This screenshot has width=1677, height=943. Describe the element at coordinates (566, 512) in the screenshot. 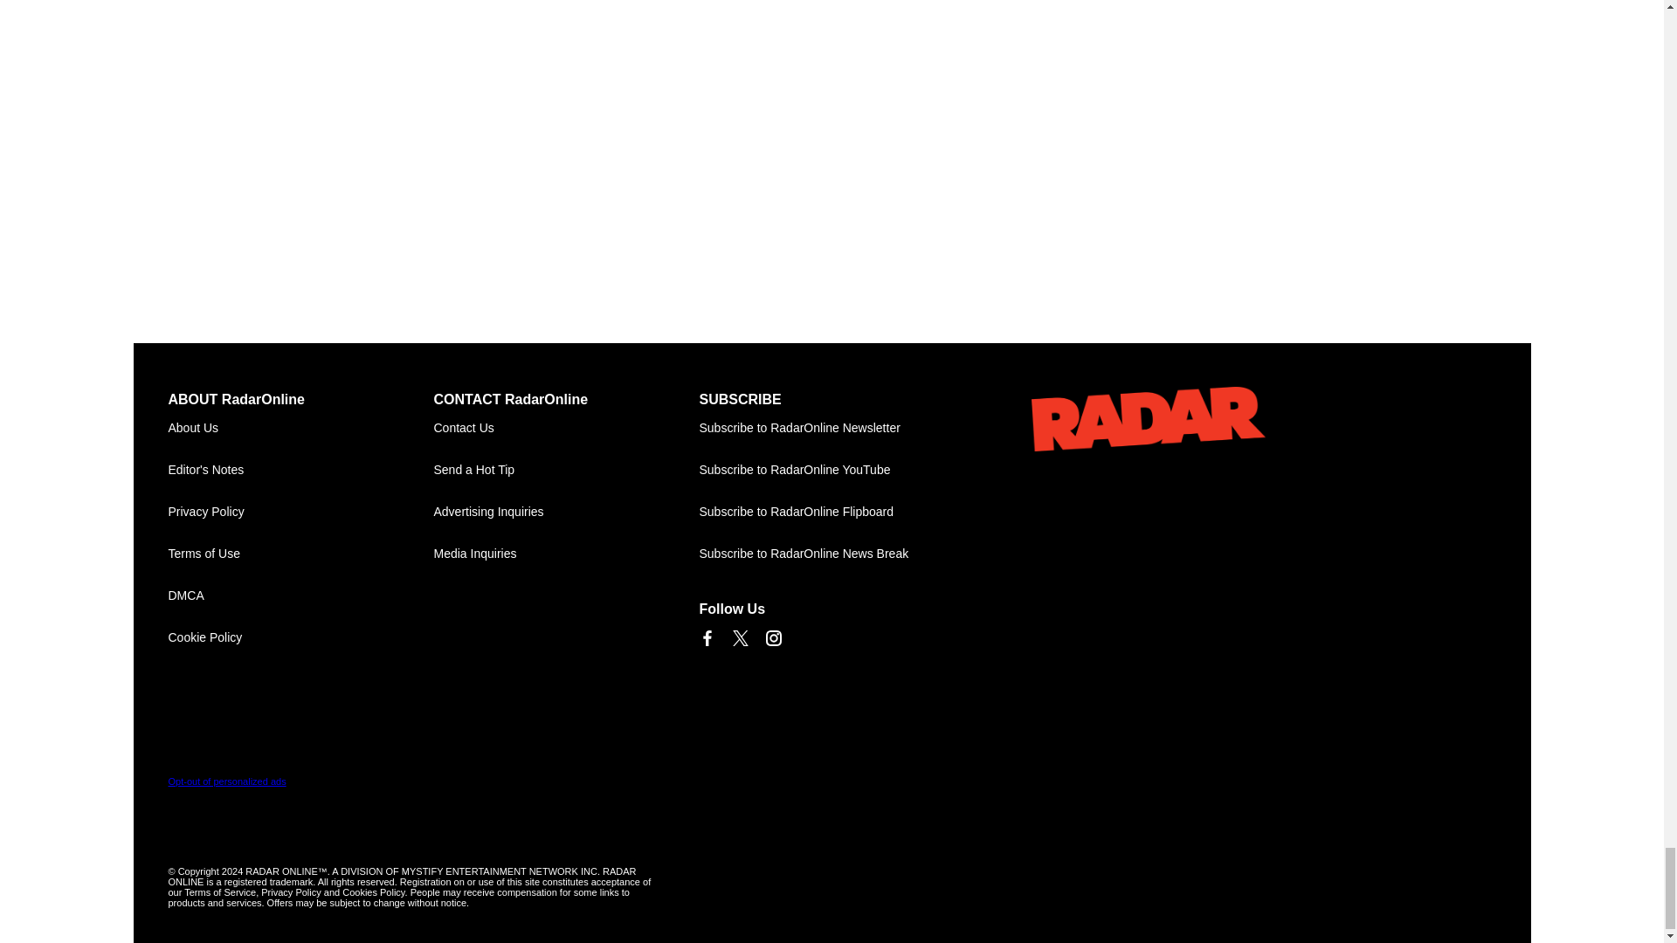

I see `Advertising Inquiries` at that location.